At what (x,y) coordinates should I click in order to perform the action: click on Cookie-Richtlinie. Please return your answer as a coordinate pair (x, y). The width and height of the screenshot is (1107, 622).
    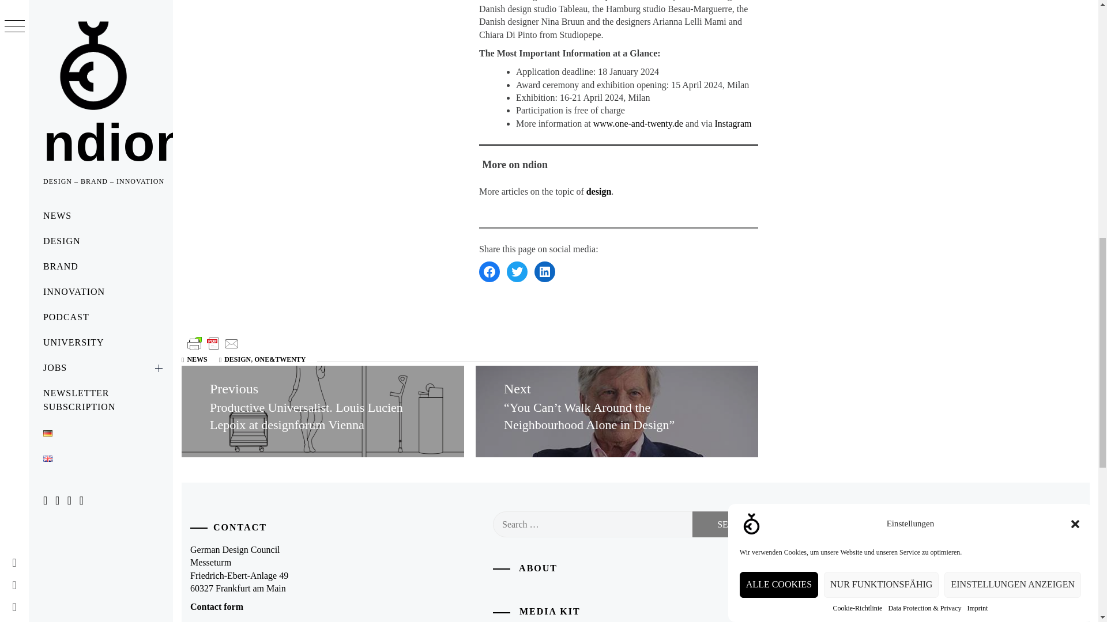
    Looking at the image, I should click on (857, 78).